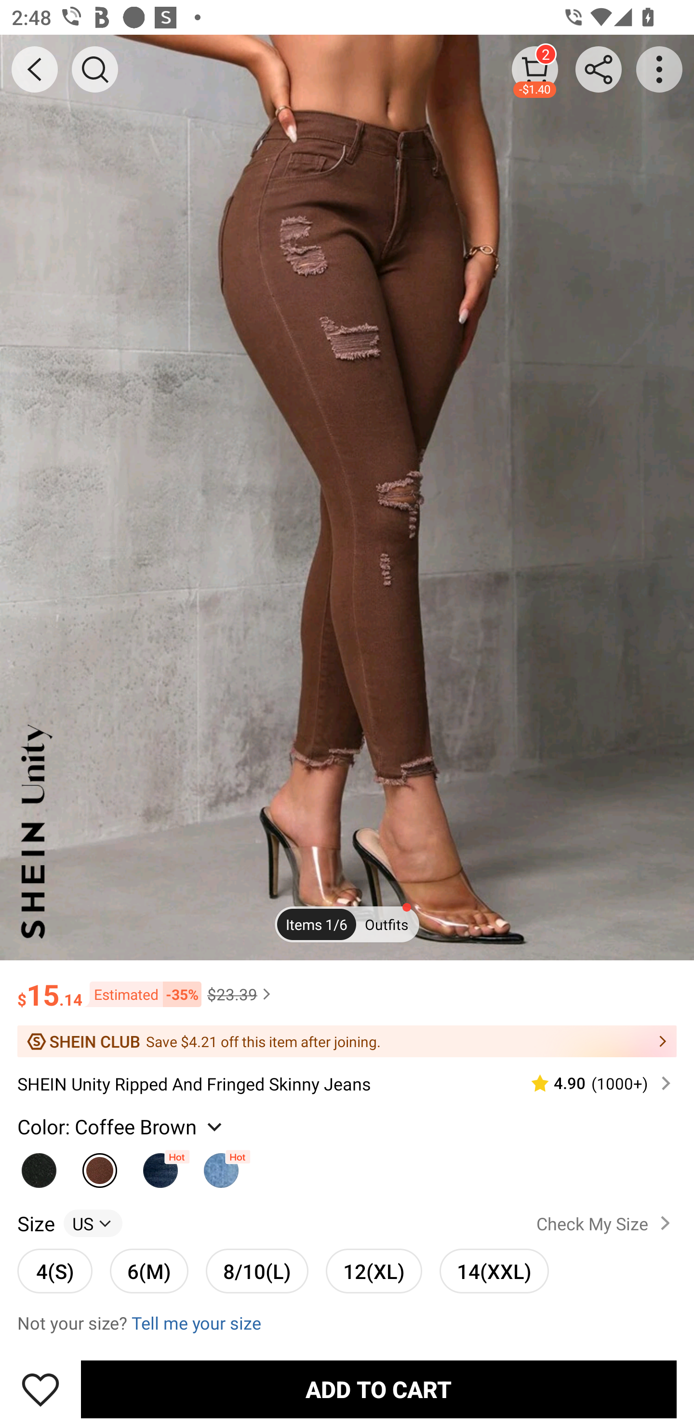 This screenshot has width=694, height=1427. I want to click on Color: Coffee Brown, so click(121, 1126).